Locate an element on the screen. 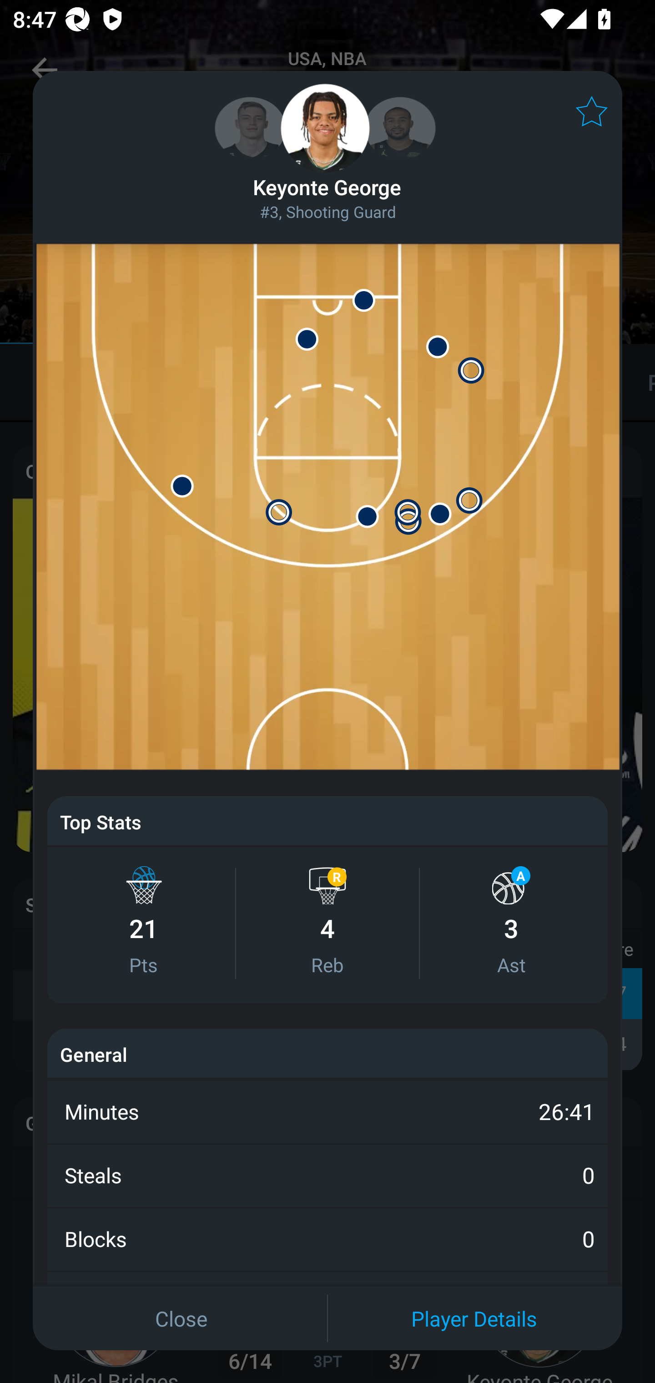 This screenshot has height=1383, width=655. Close is located at coordinates (181, 1318).